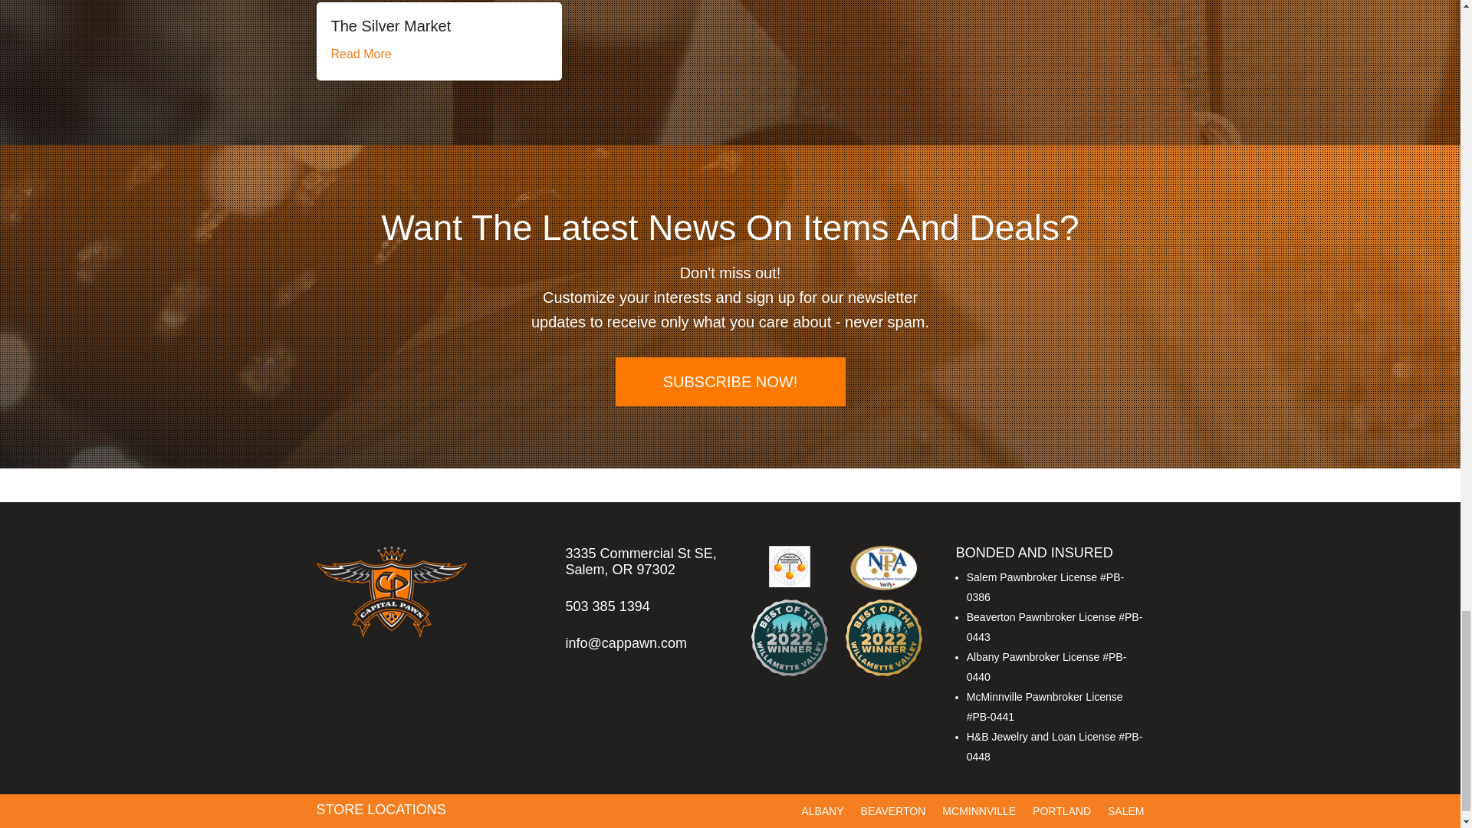 Image resolution: width=1472 pixels, height=828 pixels. Describe the element at coordinates (1135, 823) in the screenshot. I see `google` at that location.